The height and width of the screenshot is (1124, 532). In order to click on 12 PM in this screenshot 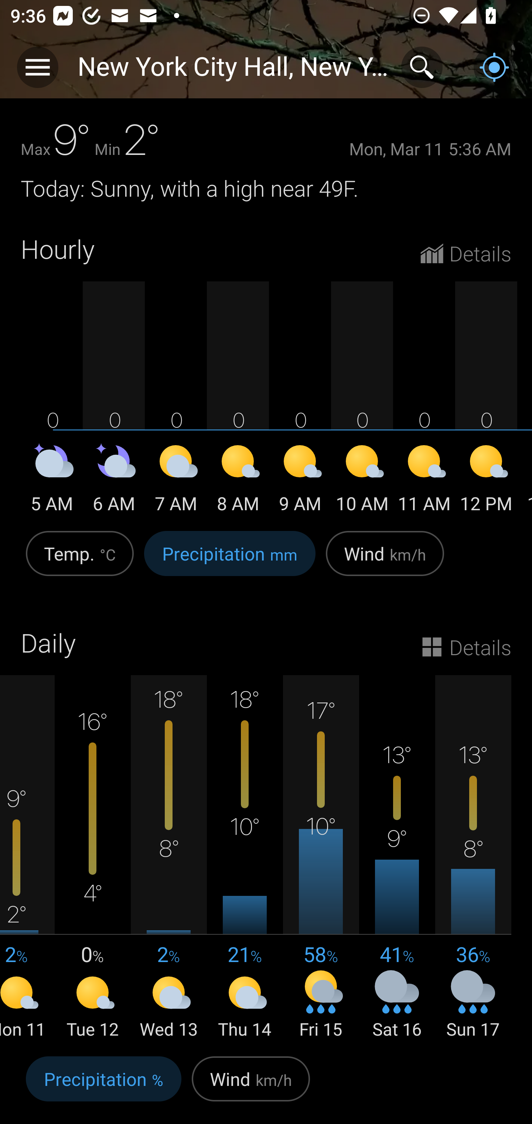, I will do `click(486, 481)`.